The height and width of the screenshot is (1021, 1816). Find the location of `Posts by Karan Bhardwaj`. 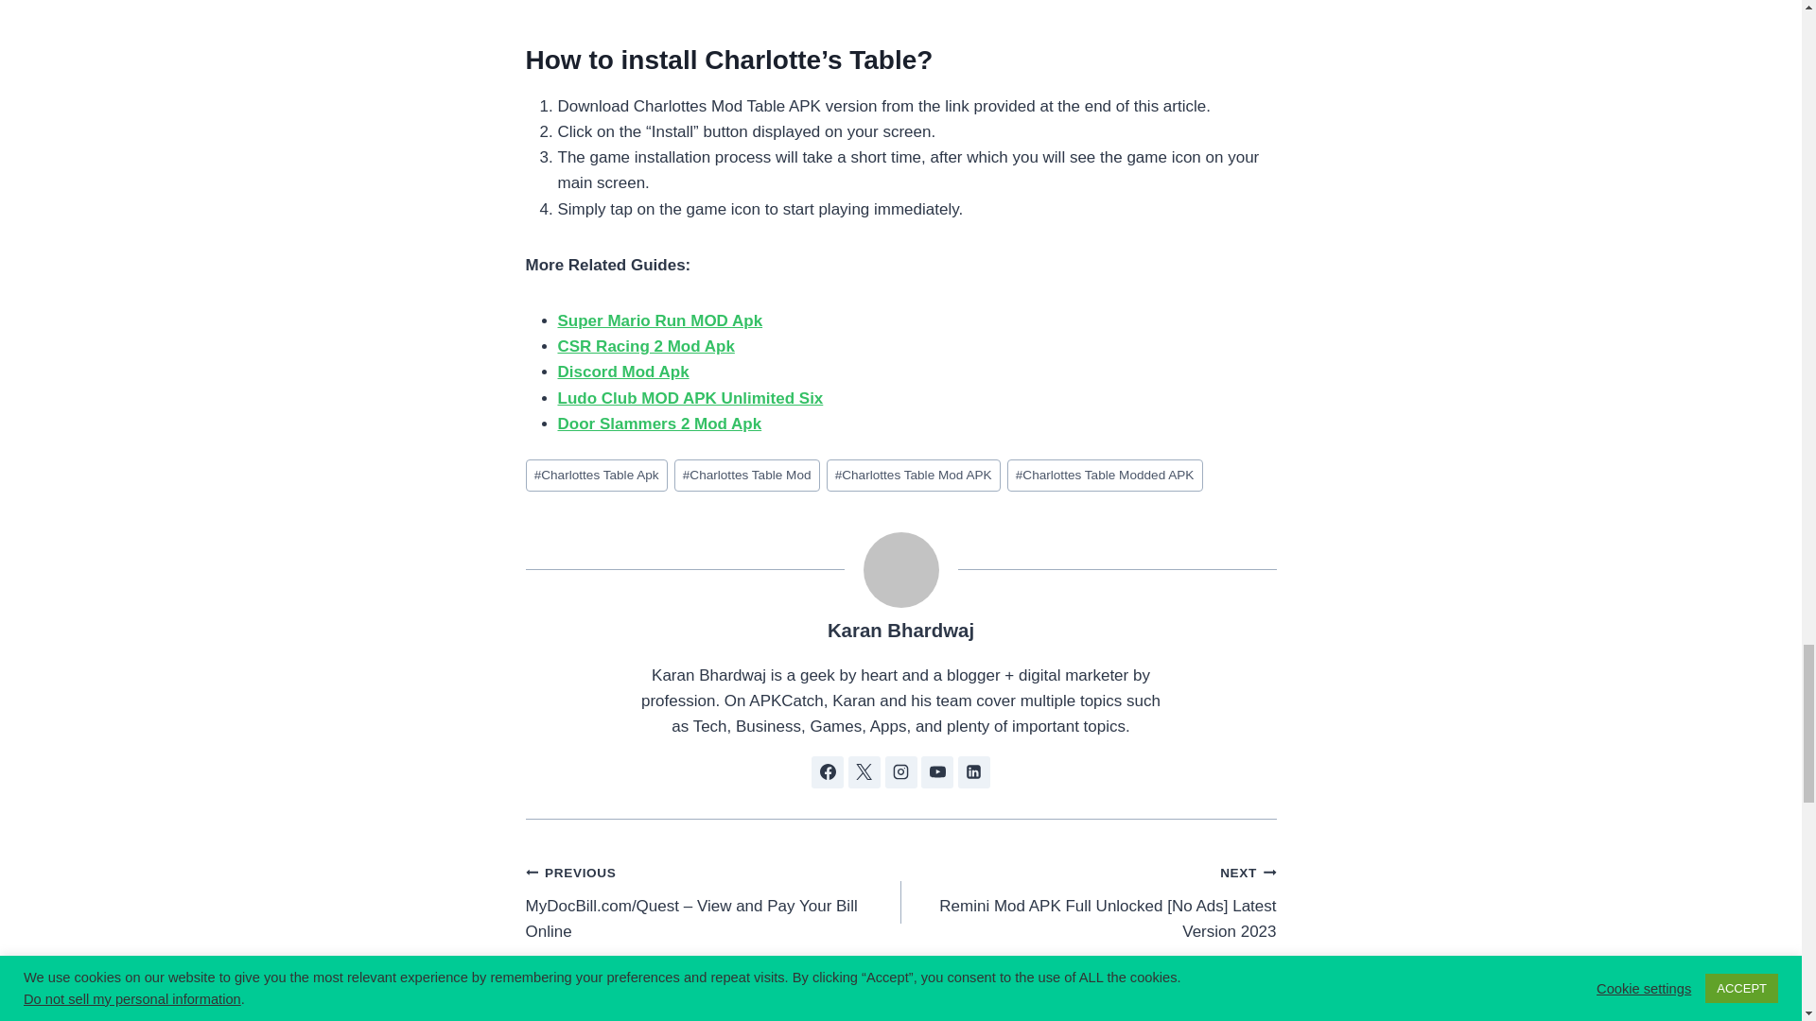

Posts by Karan Bhardwaj is located at coordinates (900, 630).